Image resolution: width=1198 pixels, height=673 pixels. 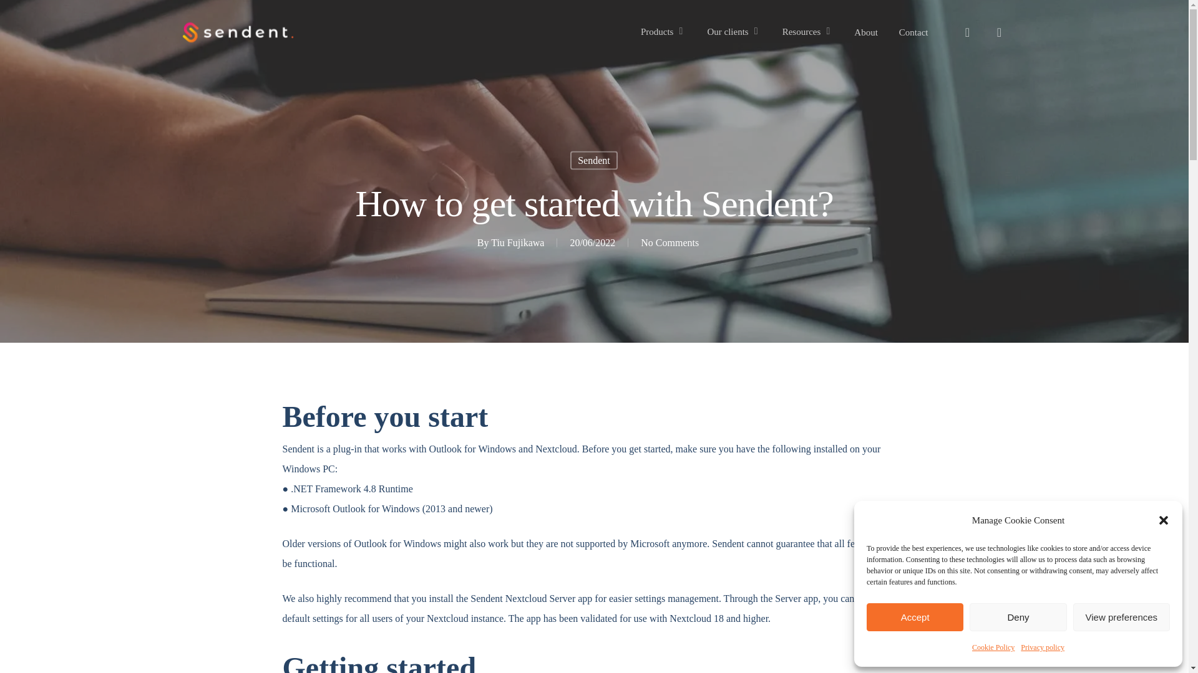 I want to click on Resources, so click(x=807, y=32).